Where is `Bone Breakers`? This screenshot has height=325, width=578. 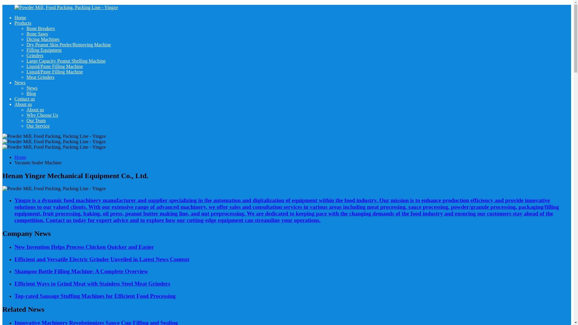 Bone Breakers is located at coordinates (41, 28).